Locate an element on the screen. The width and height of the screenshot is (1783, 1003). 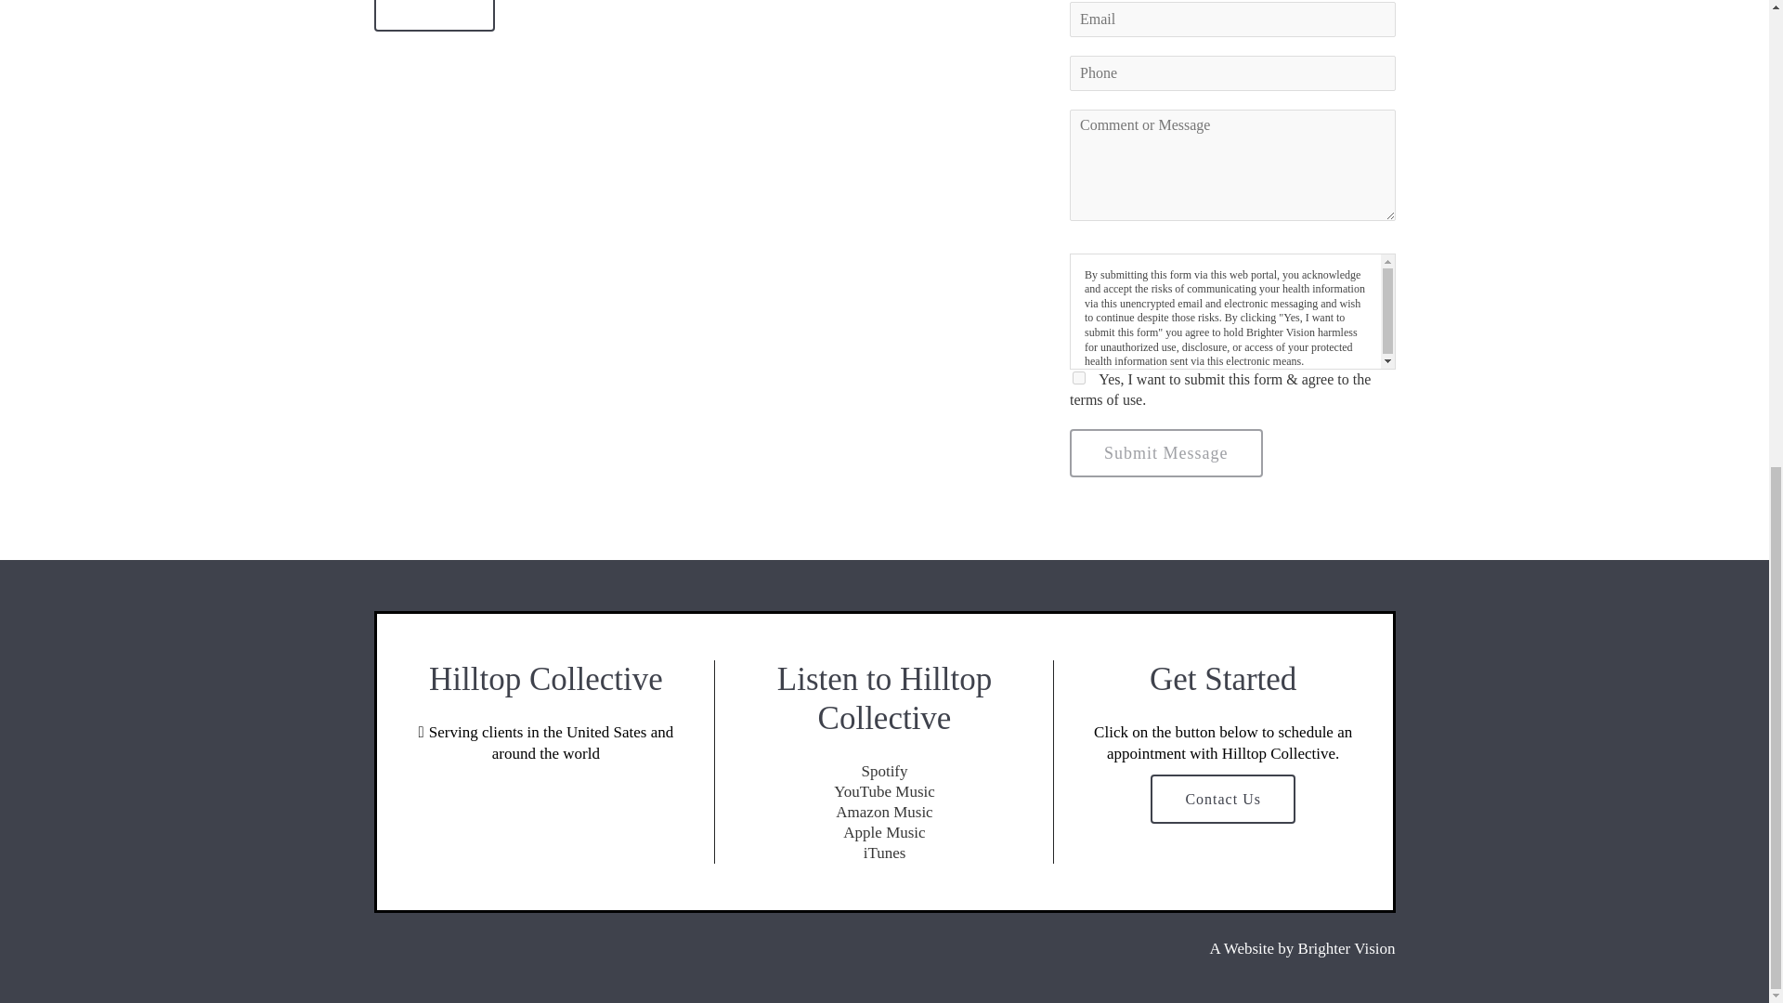
Submit Message is located at coordinates (1166, 453).